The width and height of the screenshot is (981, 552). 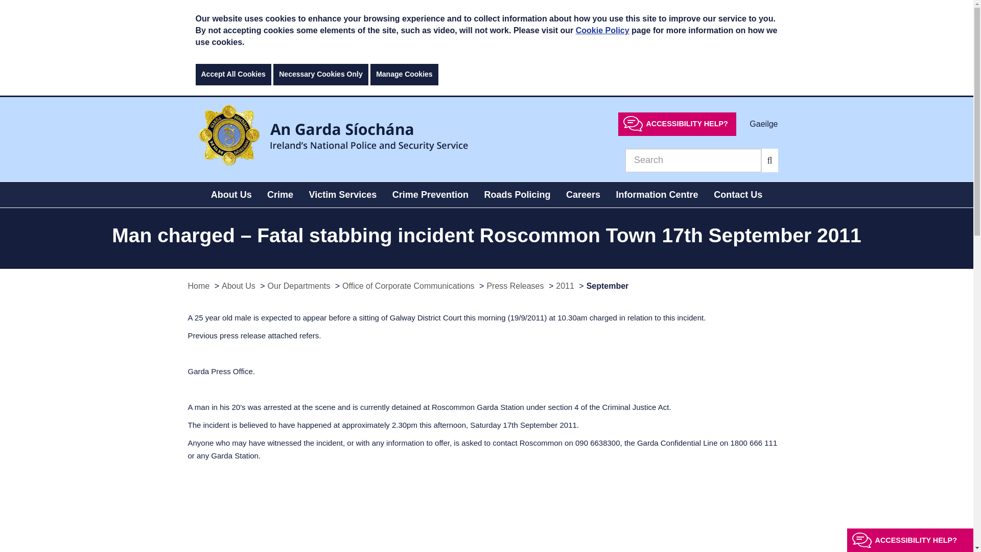 I want to click on ACCESSIBILITY HELP?, so click(x=677, y=124).